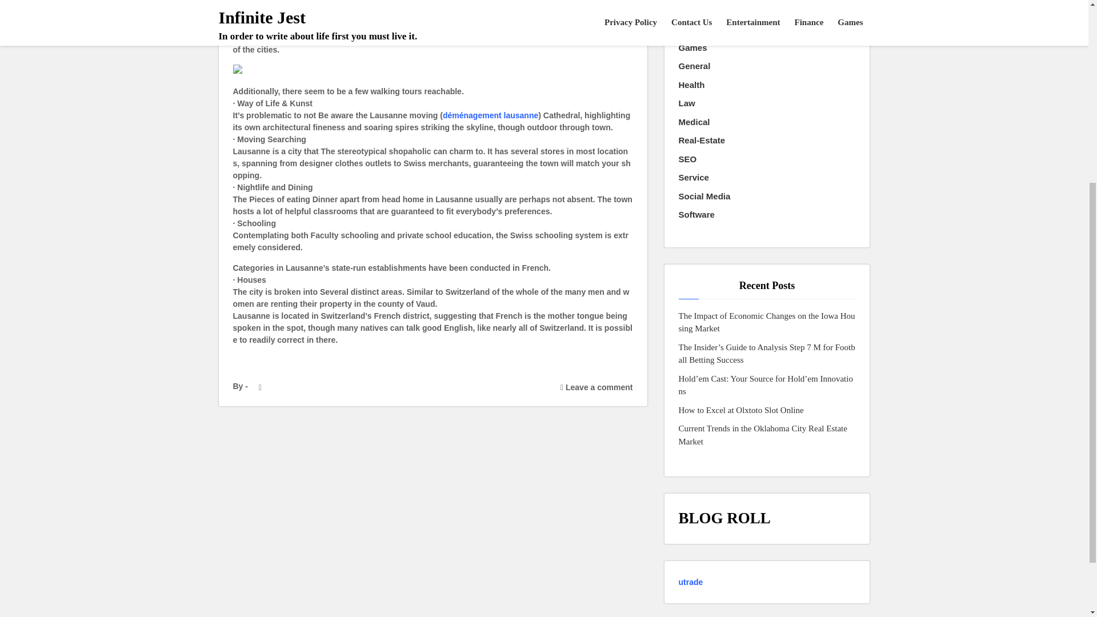 The image size is (1097, 617). I want to click on Real-Estate, so click(702, 141).